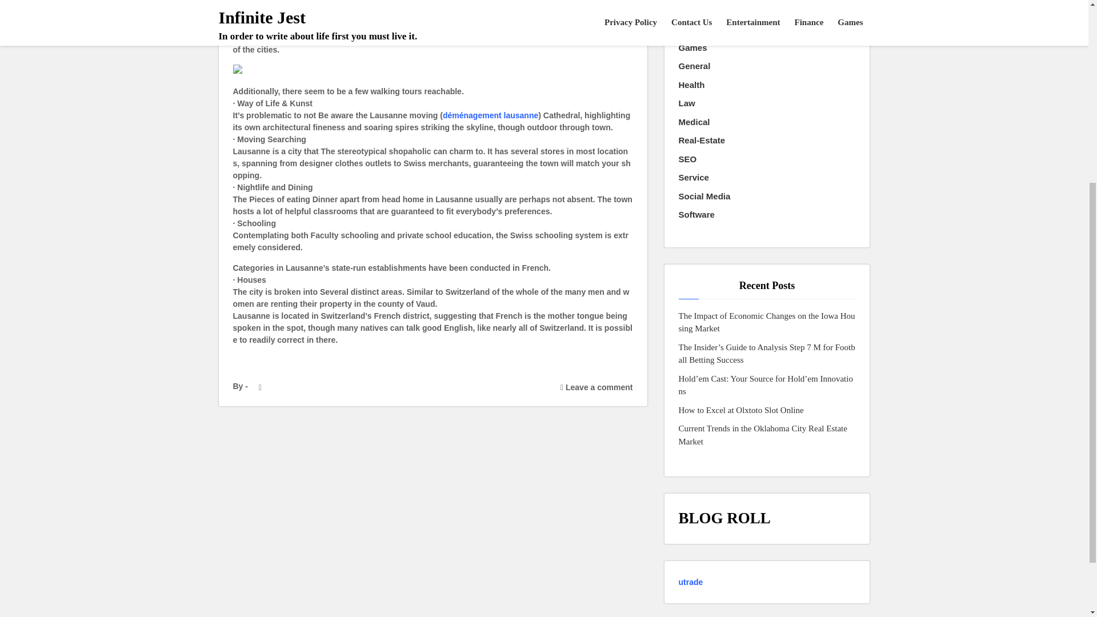 The image size is (1097, 617). I want to click on Real-Estate, so click(702, 141).